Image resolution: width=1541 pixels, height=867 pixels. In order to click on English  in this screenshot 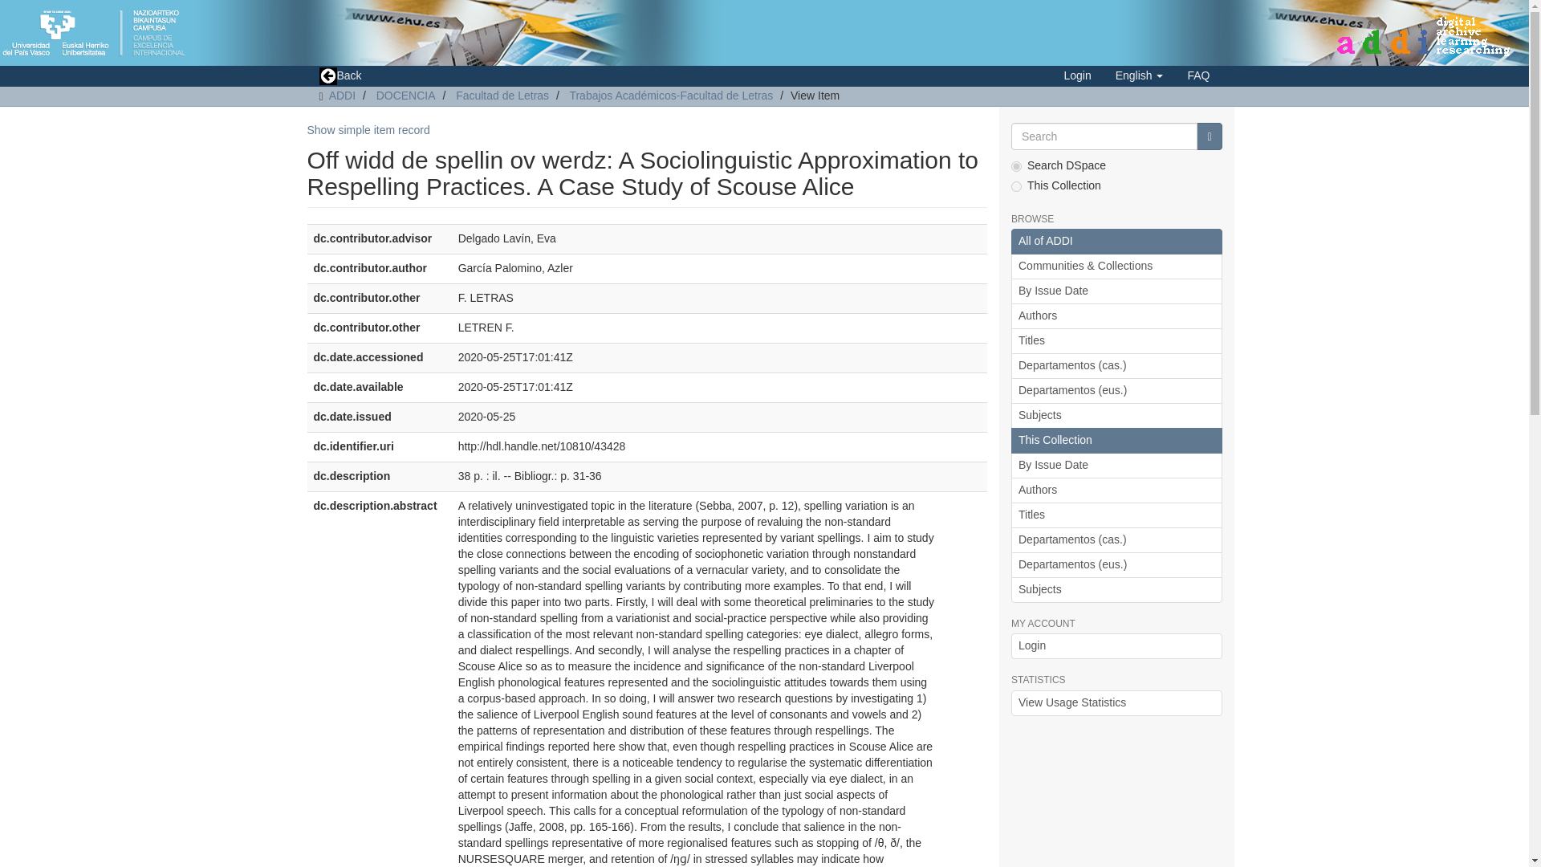, I will do `click(1139, 75)`.